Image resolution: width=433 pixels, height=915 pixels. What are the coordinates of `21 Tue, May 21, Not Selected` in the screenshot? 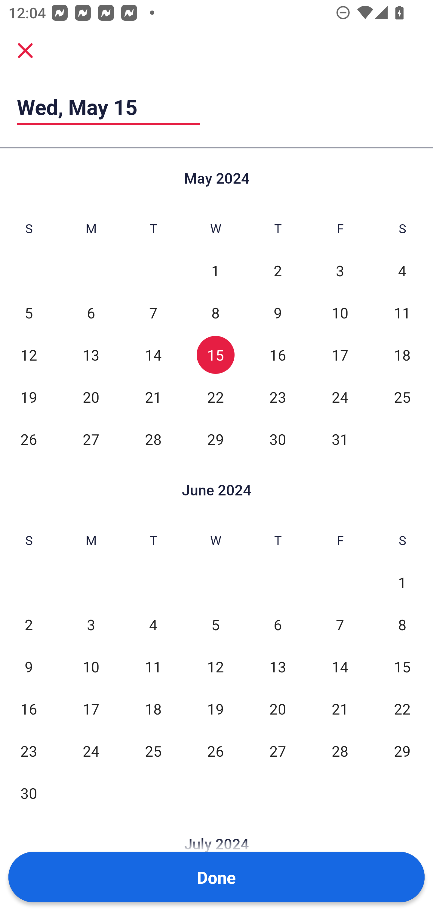 It's located at (153, 397).